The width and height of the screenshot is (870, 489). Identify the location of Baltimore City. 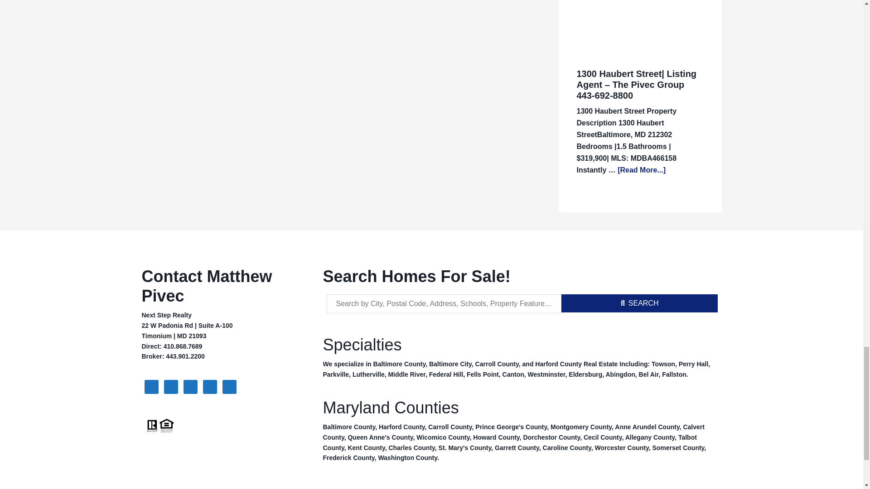
(450, 364).